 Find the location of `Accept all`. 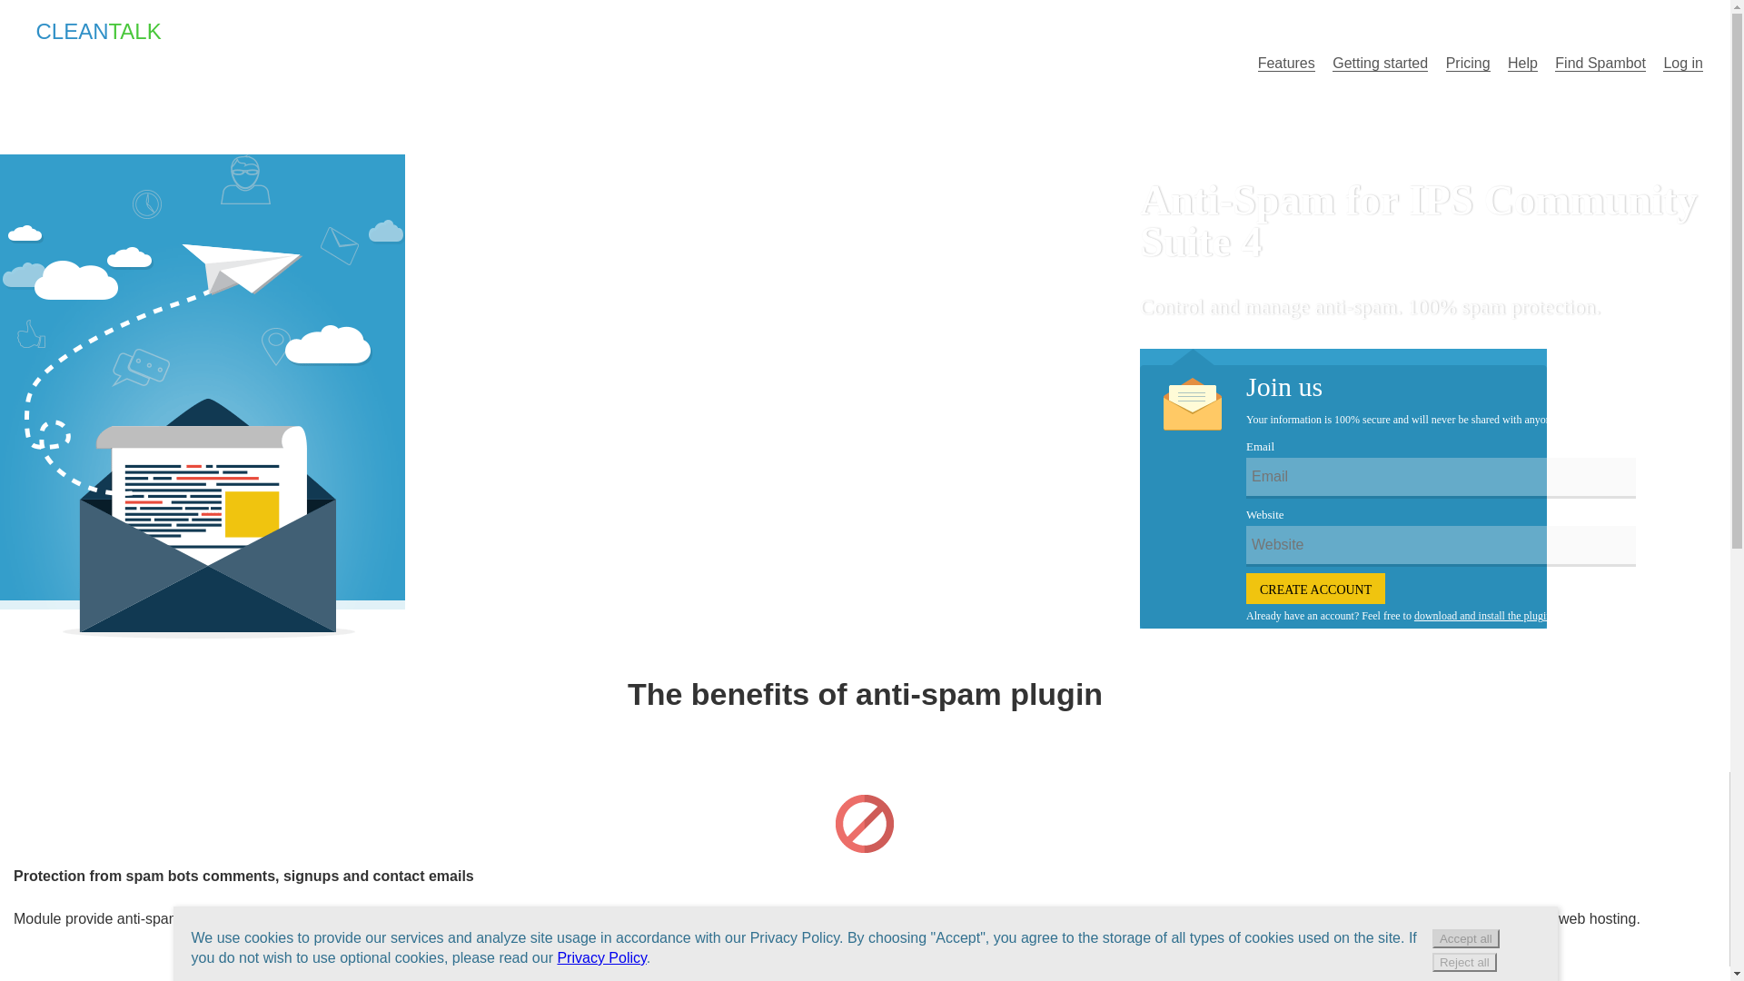

Accept all is located at coordinates (1466, 938).